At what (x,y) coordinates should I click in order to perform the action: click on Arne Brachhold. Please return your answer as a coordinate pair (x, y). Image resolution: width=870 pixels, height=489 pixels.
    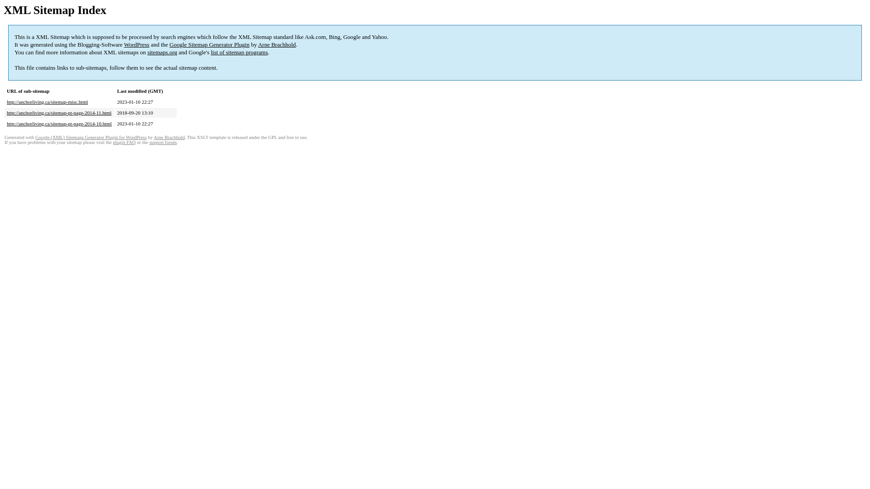
    Looking at the image, I should click on (169, 138).